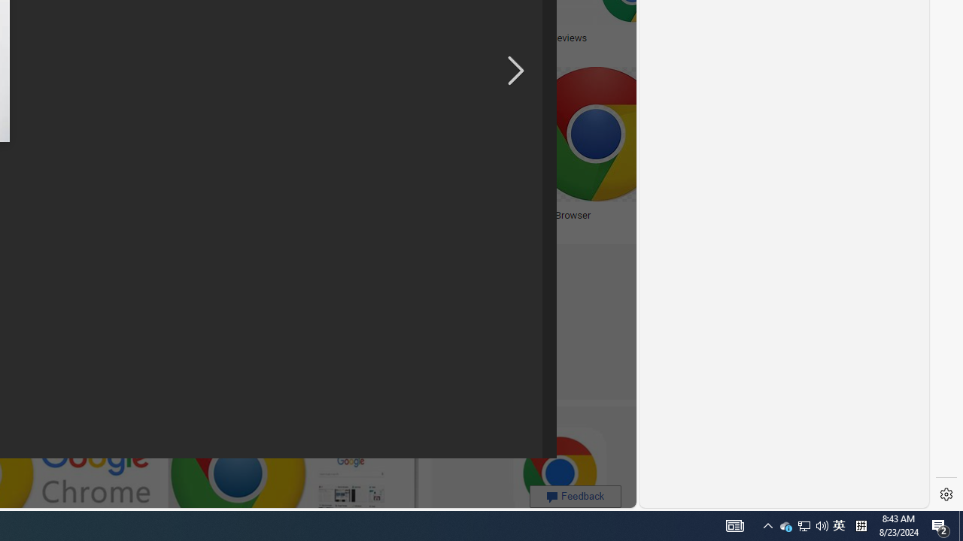  What do you see at coordinates (406, 134) in the screenshot?
I see `Image result for Google Chrome Internet Browser Download` at bounding box center [406, 134].